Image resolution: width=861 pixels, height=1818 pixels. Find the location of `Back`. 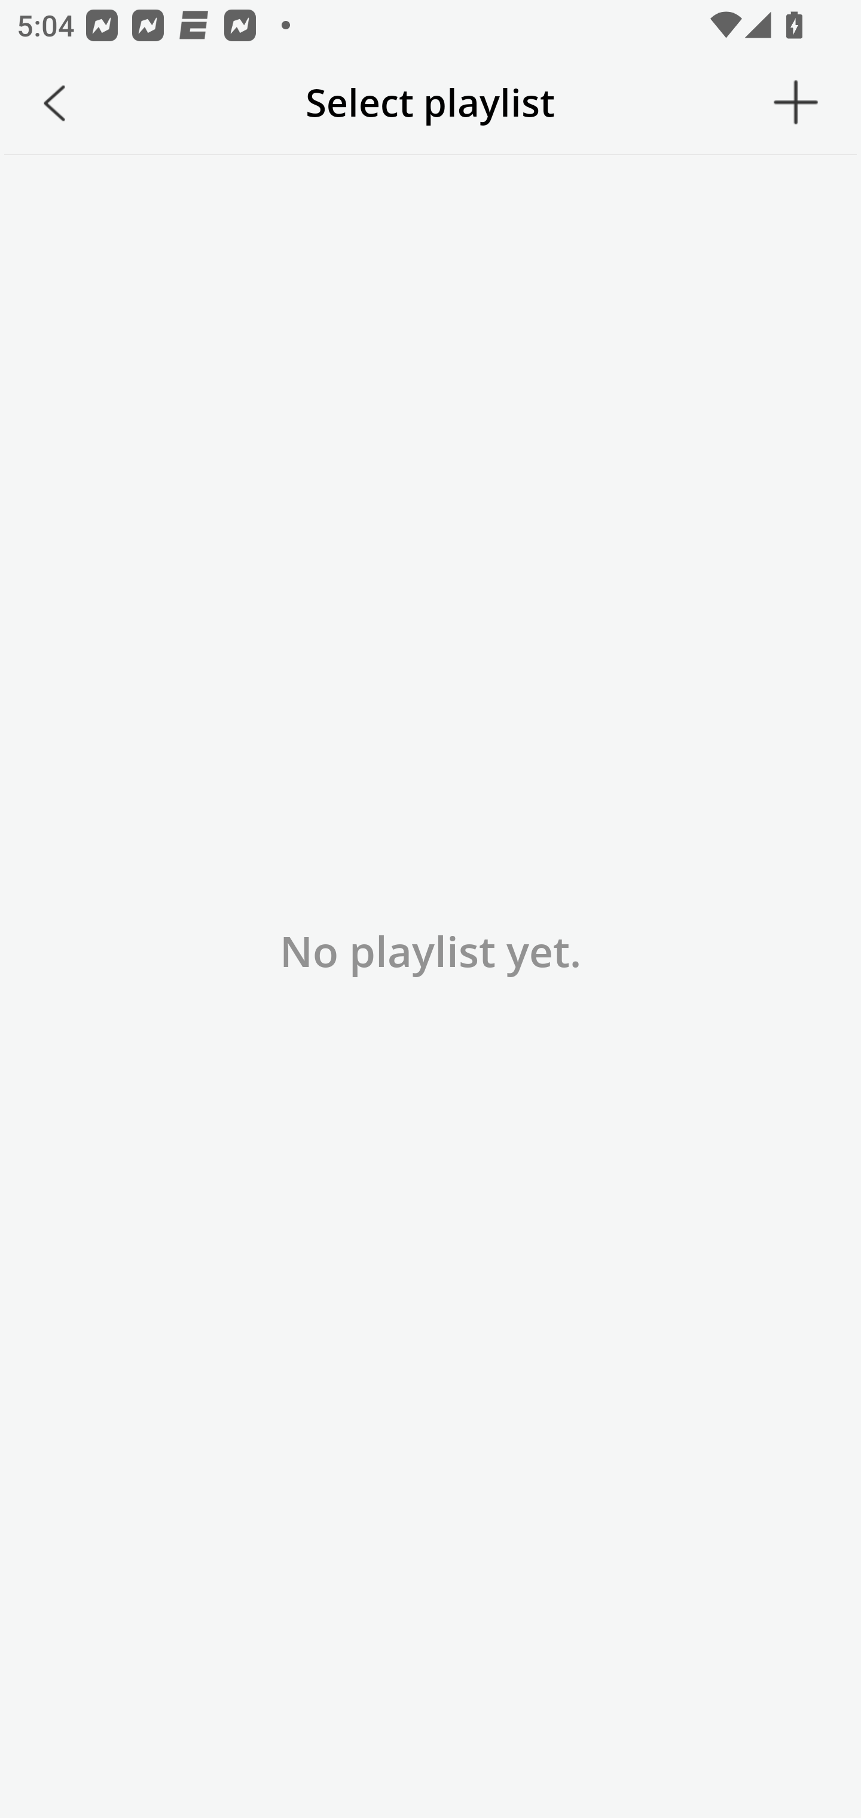

Back is located at coordinates (54, 103).